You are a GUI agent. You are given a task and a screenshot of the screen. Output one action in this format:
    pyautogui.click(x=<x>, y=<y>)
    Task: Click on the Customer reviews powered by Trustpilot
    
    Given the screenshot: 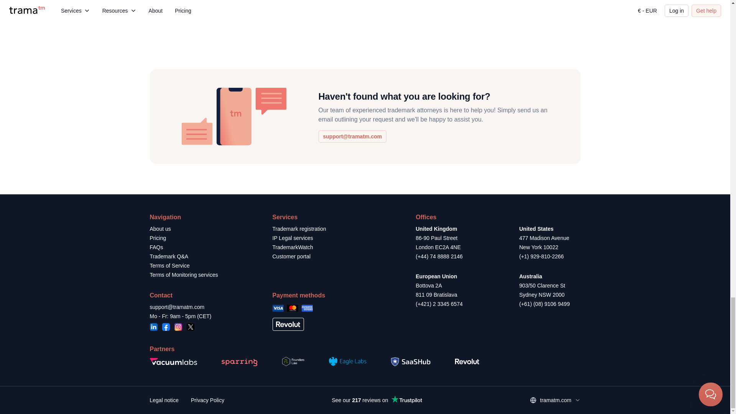 What is the action you would take?
    pyautogui.click(x=376, y=400)
    